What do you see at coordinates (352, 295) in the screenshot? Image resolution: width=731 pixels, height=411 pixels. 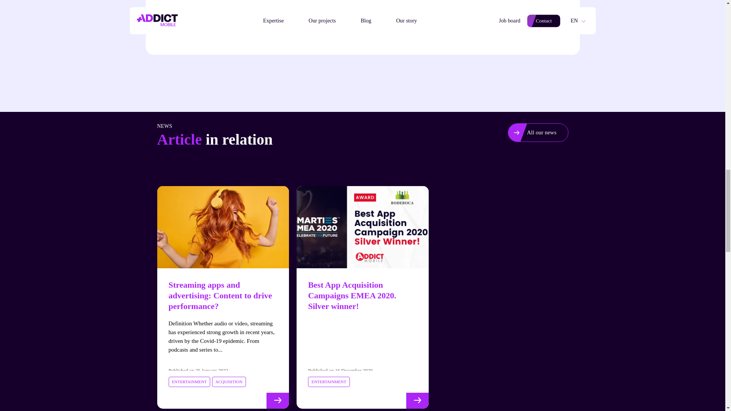 I see `Best App Acquisition Campaigns EMEA 2020. Silver winner!` at bounding box center [352, 295].